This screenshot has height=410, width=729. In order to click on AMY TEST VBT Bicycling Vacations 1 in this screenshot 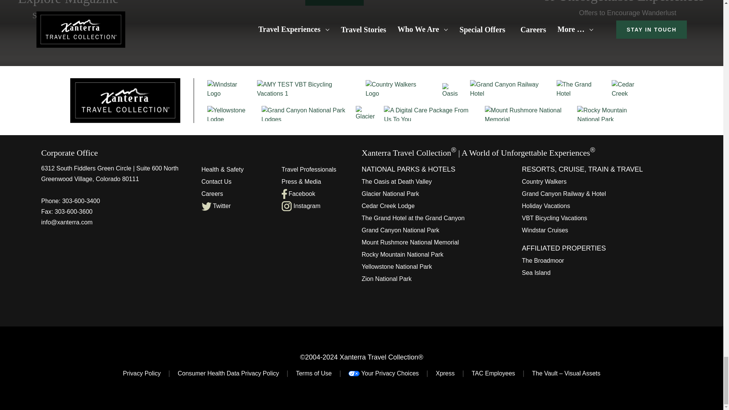, I will do `click(307, 89)`.